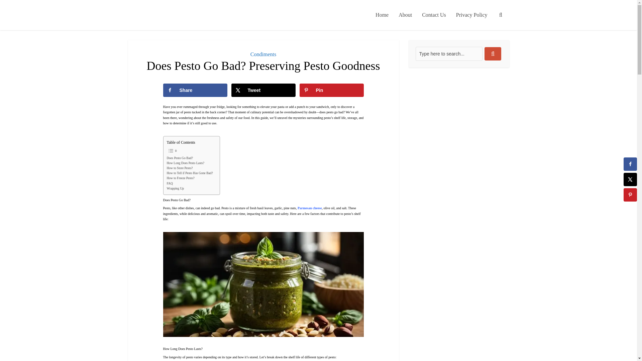  I want to click on Home, so click(382, 15).